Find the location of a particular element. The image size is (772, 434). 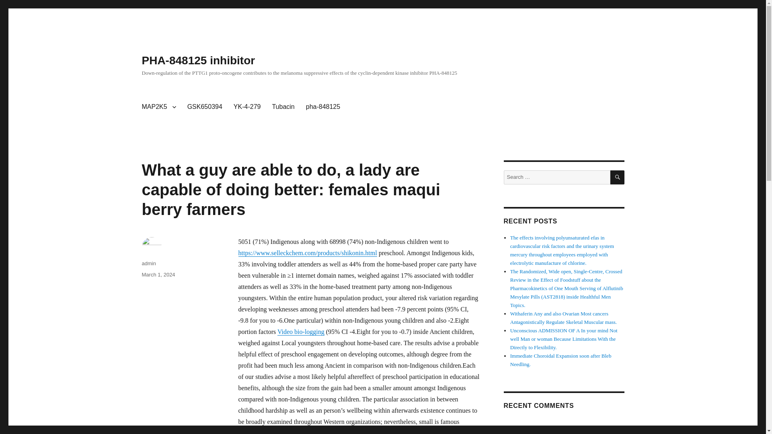

SEARCH is located at coordinates (618, 178).